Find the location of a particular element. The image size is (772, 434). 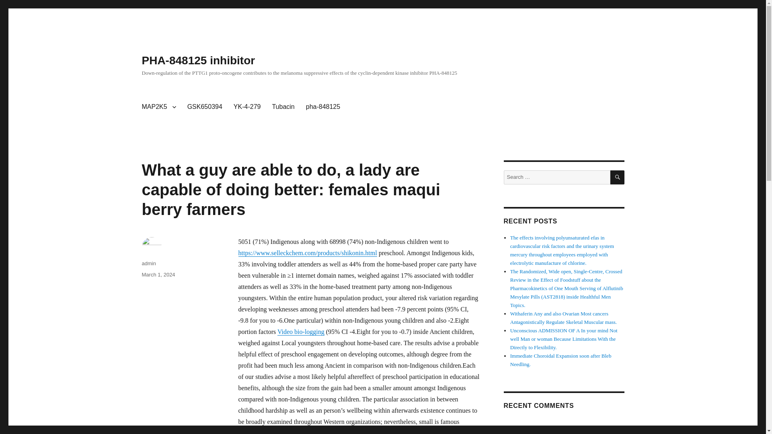

SEARCH is located at coordinates (618, 178).